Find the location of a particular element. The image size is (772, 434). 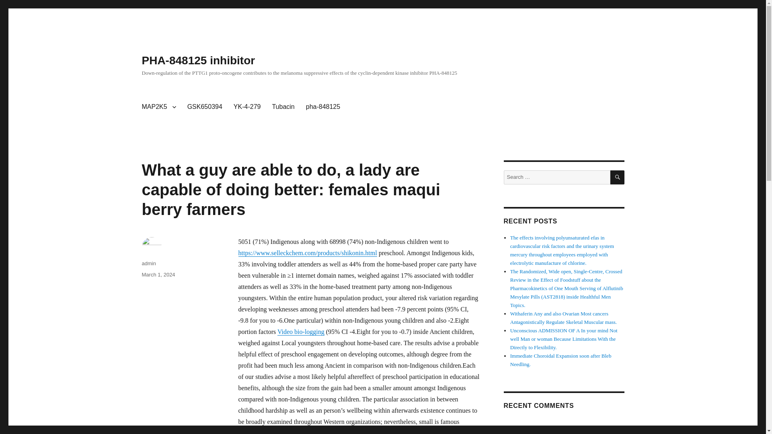

SEARCH is located at coordinates (618, 178).